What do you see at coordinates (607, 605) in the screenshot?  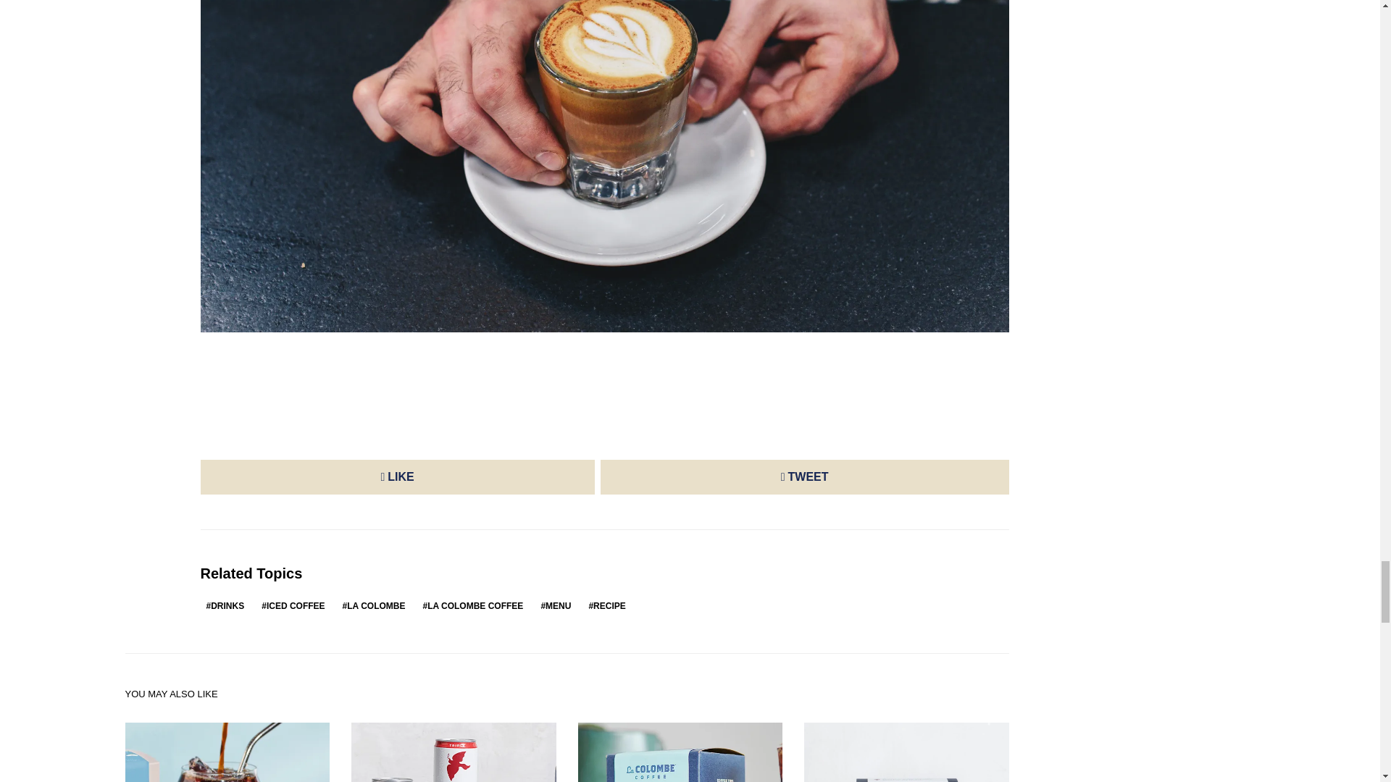 I see `RECIPE` at bounding box center [607, 605].